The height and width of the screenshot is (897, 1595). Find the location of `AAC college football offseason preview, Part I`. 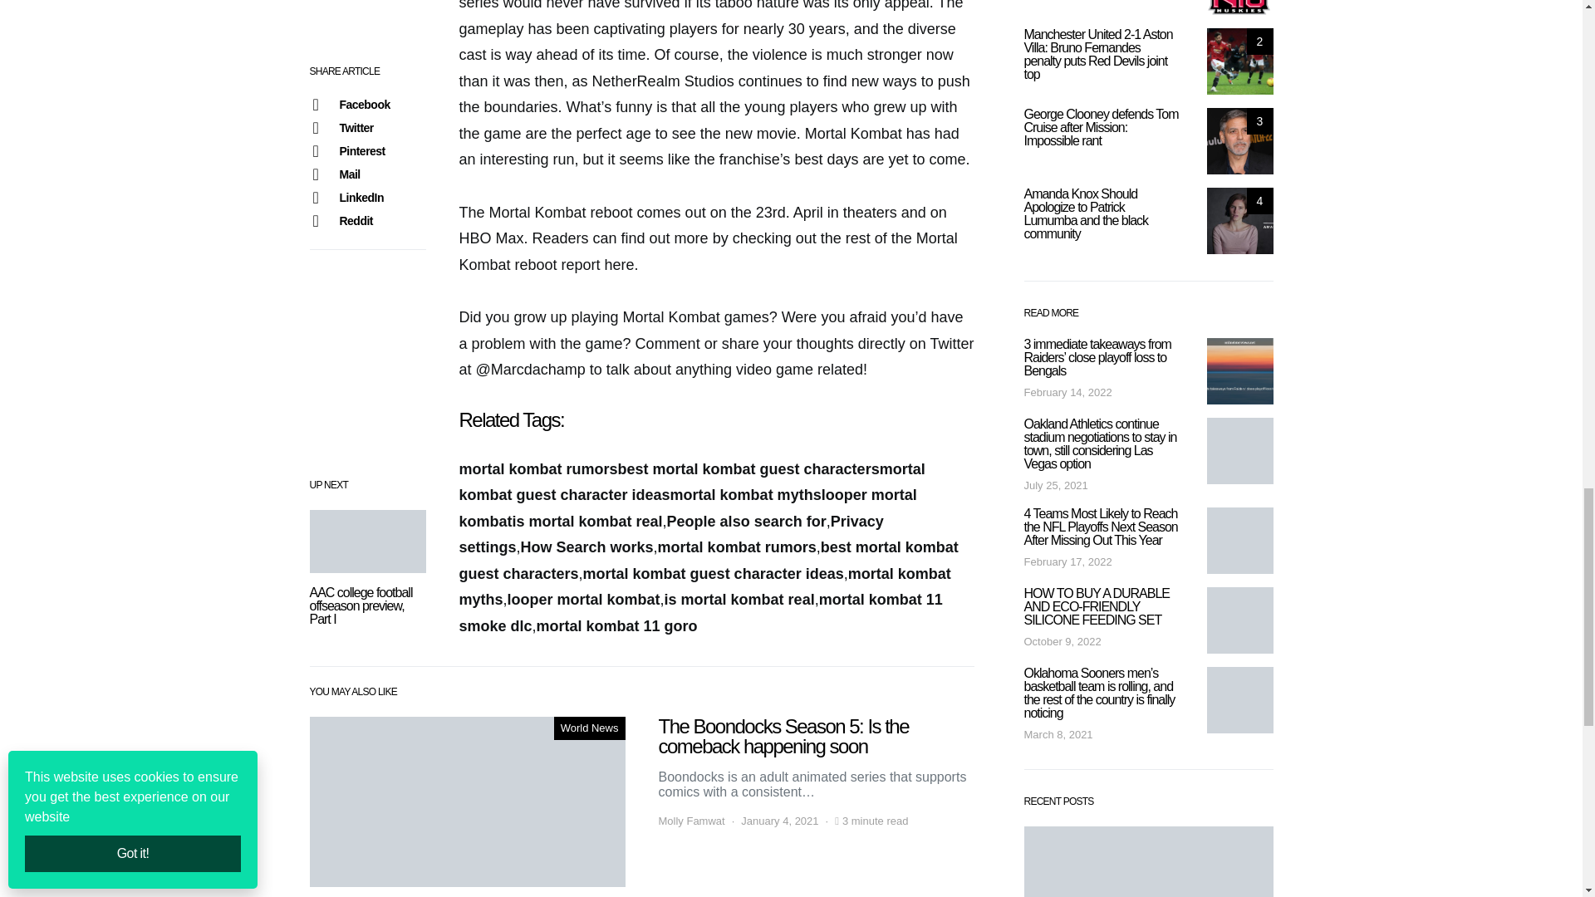

AAC college football offseason preview, Part I is located at coordinates (367, 542).